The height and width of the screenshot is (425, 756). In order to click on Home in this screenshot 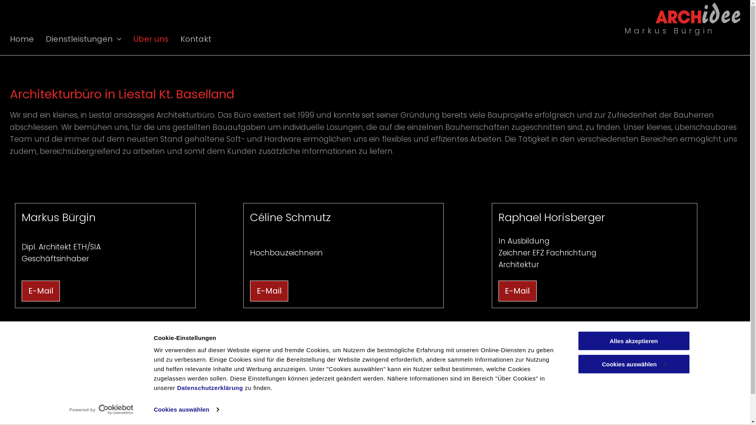, I will do `click(28, 39)`.